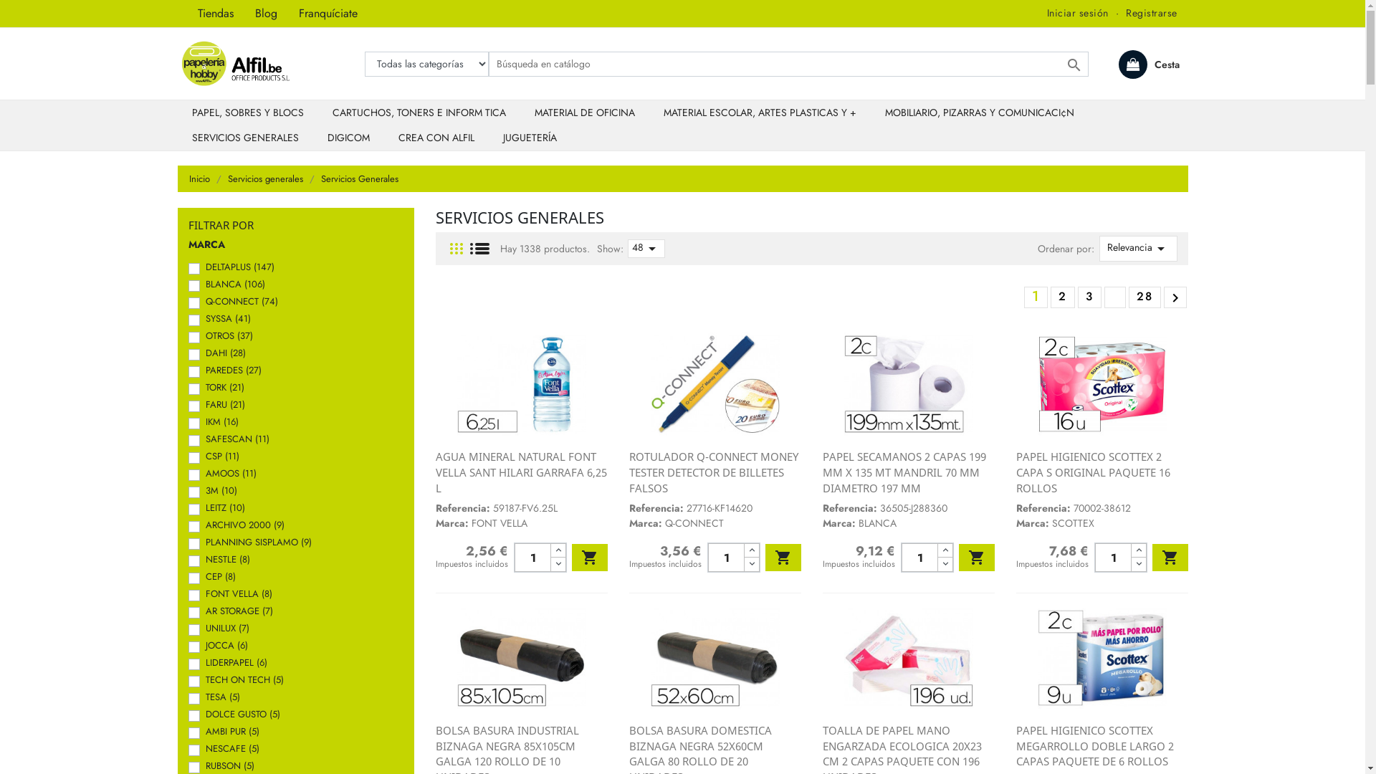 The height and width of the screenshot is (774, 1376). I want to click on Servicios Generales, so click(360, 179).